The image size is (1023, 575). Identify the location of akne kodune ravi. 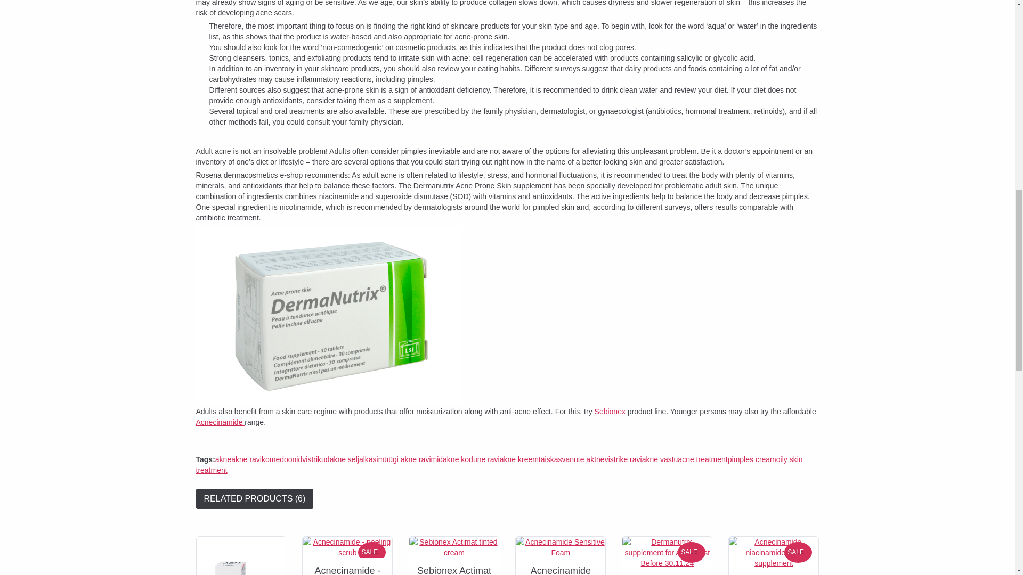
(471, 459).